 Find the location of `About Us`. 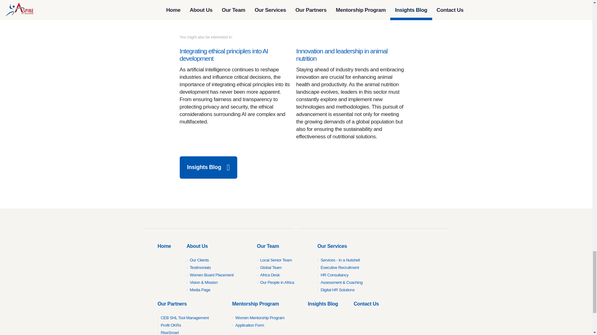

About Us is located at coordinates (214, 267).